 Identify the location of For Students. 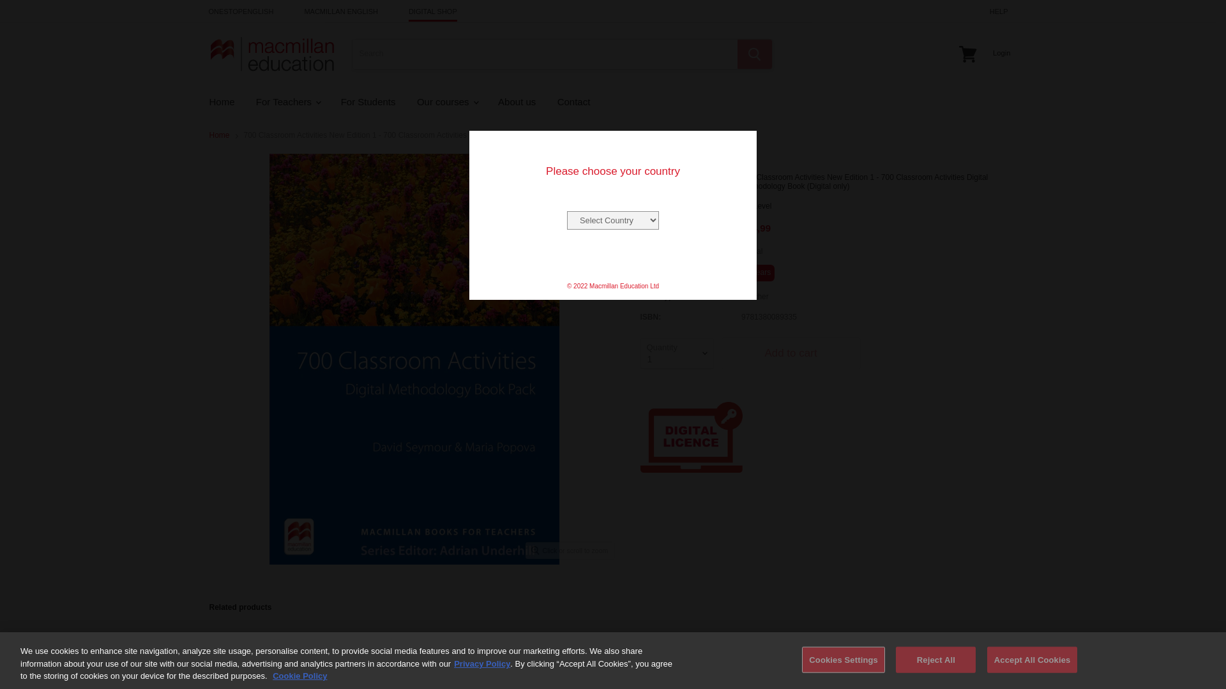
(368, 102).